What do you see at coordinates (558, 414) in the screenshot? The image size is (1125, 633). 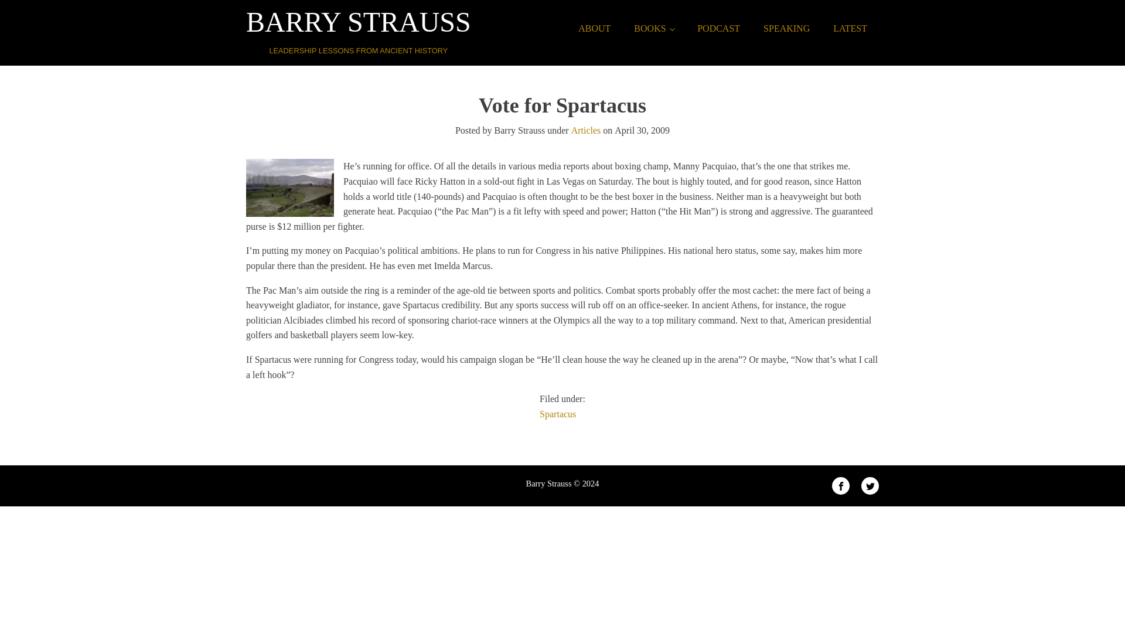 I see `Spartacus` at bounding box center [558, 414].